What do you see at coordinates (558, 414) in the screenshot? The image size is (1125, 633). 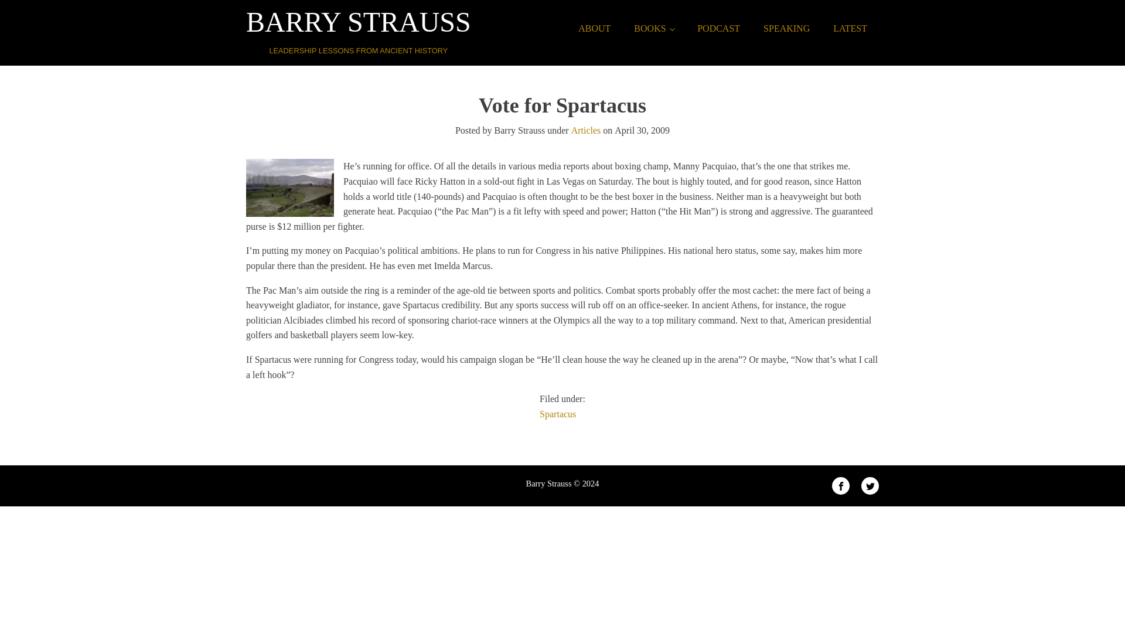 I see `Spartacus` at bounding box center [558, 414].